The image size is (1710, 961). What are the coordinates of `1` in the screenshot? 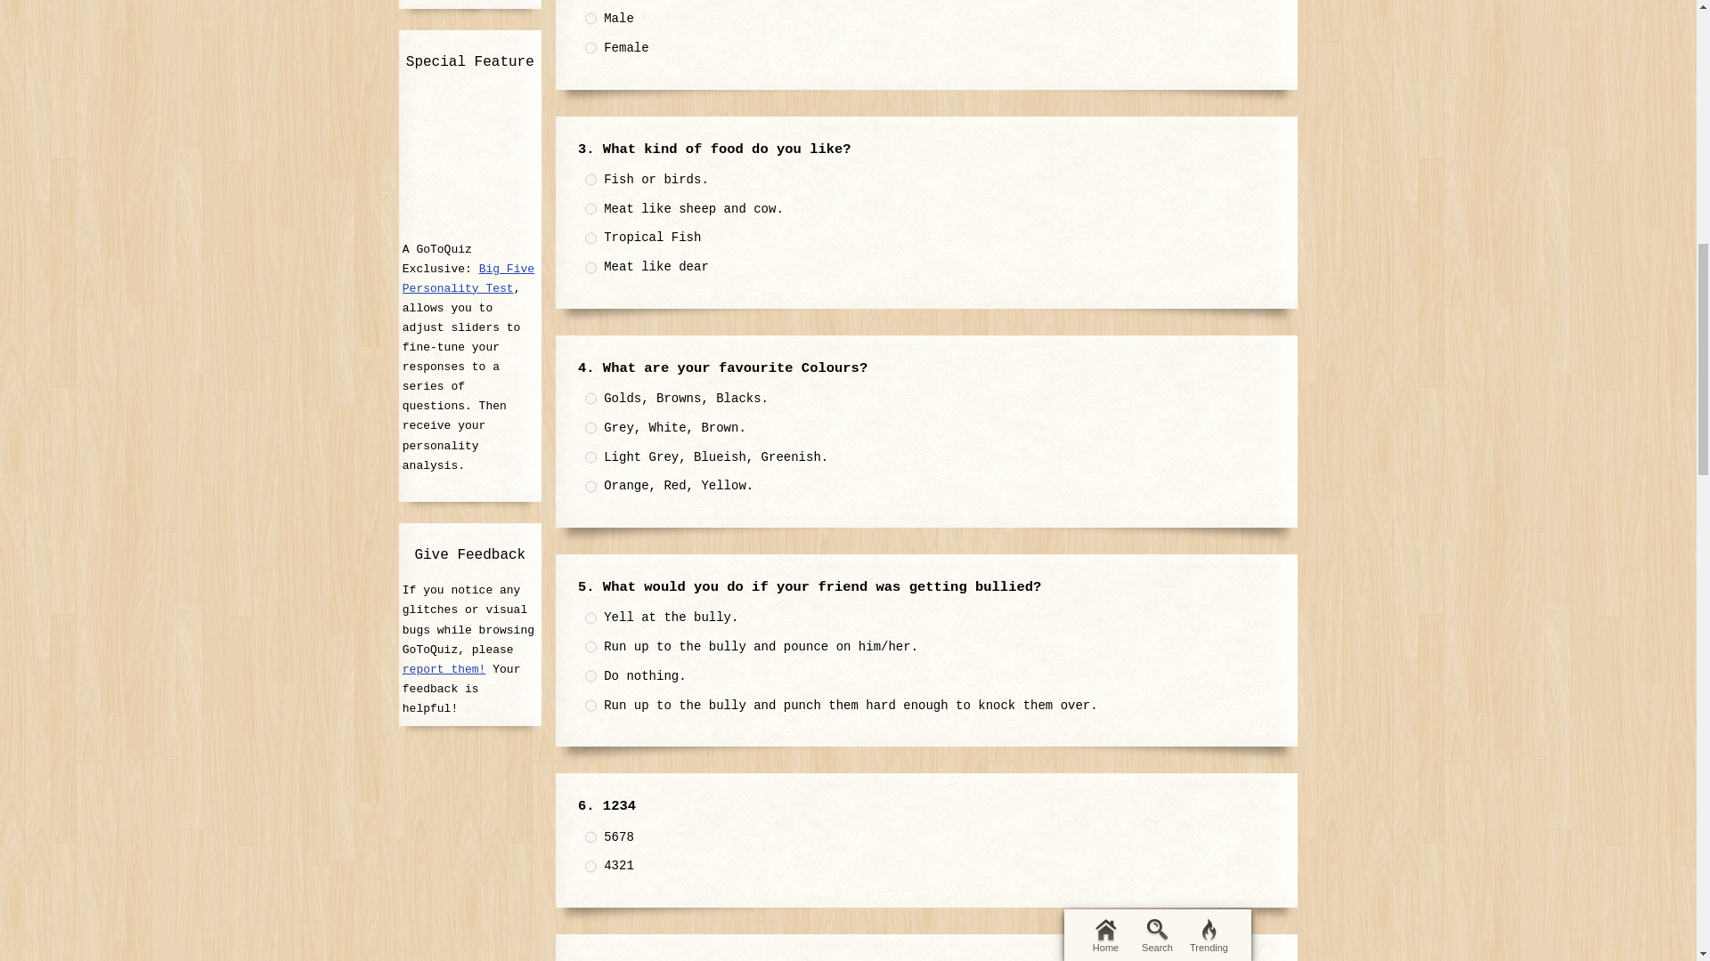 It's located at (590, 180).